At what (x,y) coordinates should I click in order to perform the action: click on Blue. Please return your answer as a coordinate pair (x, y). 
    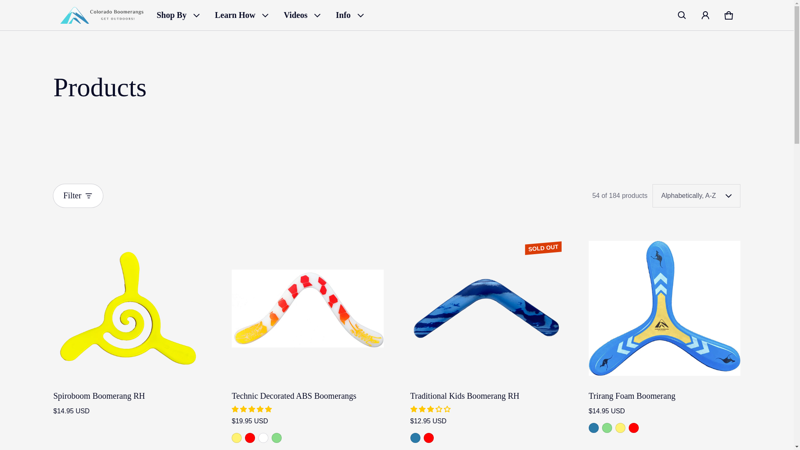
    Looking at the image, I should click on (633, 427).